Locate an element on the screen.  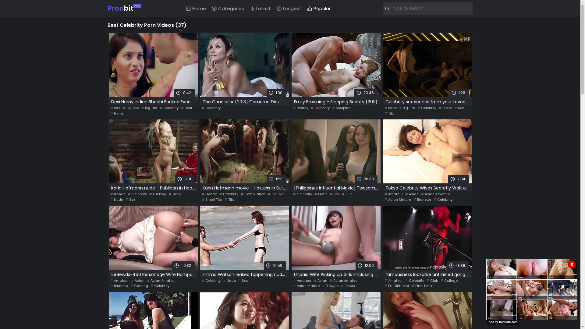
Karin Hofmann nude - Publican in Heat (1973) is located at coordinates (153, 189).